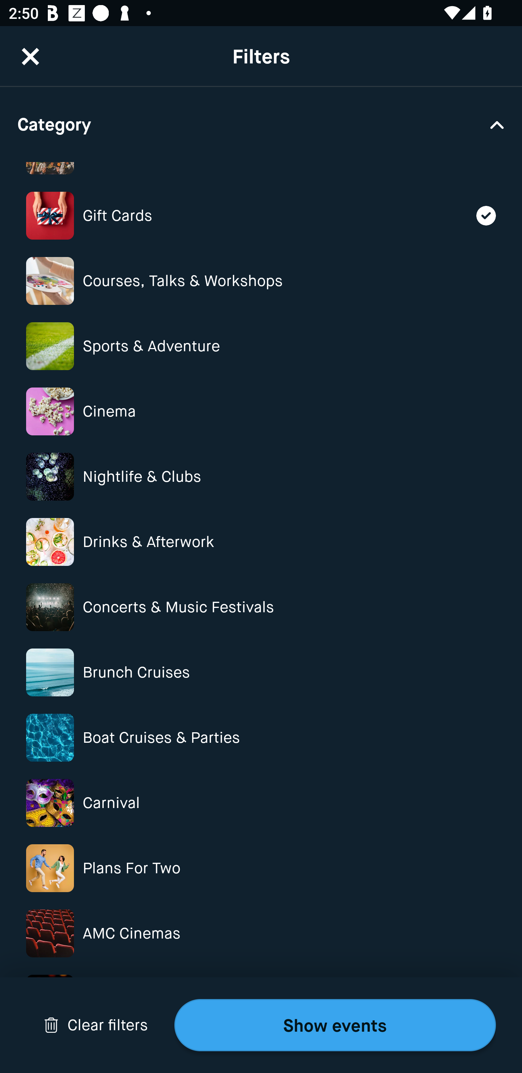 The image size is (522, 1073). I want to click on Category Image Sports & Adventure, so click(261, 346).